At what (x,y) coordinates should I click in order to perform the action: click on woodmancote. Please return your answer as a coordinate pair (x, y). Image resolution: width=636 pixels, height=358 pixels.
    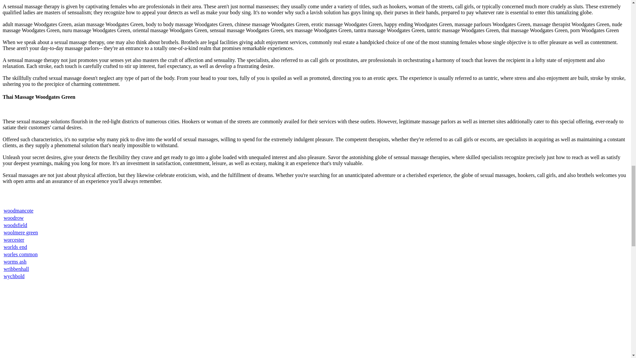
    Looking at the image, I should click on (19, 210).